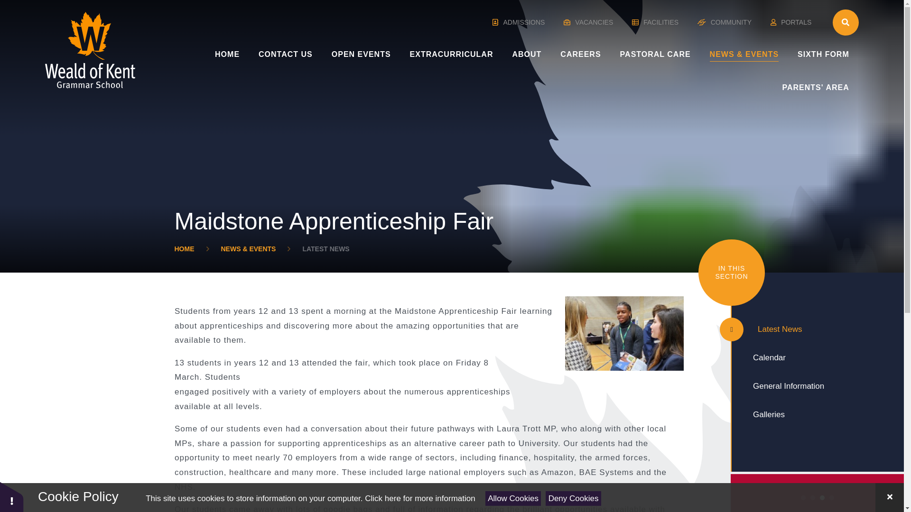 The height and width of the screenshot is (512, 911). Describe the element at coordinates (227, 54) in the screenshot. I see `HOME` at that location.